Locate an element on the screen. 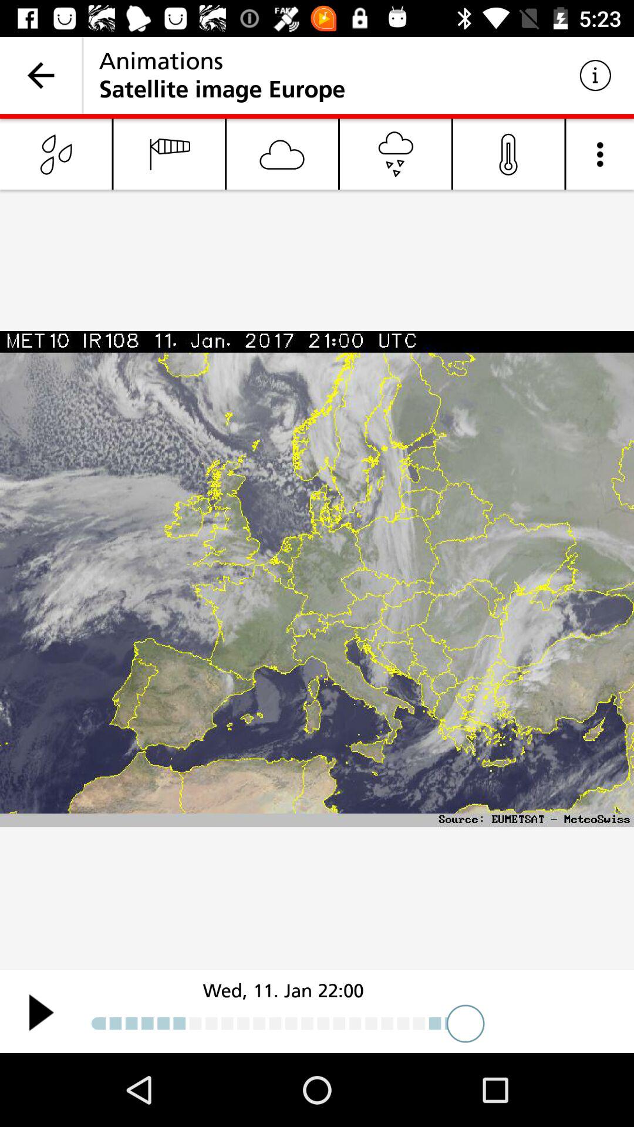 This screenshot has height=1127, width=634. play weather pattern is located at coordinates (41, 1012).